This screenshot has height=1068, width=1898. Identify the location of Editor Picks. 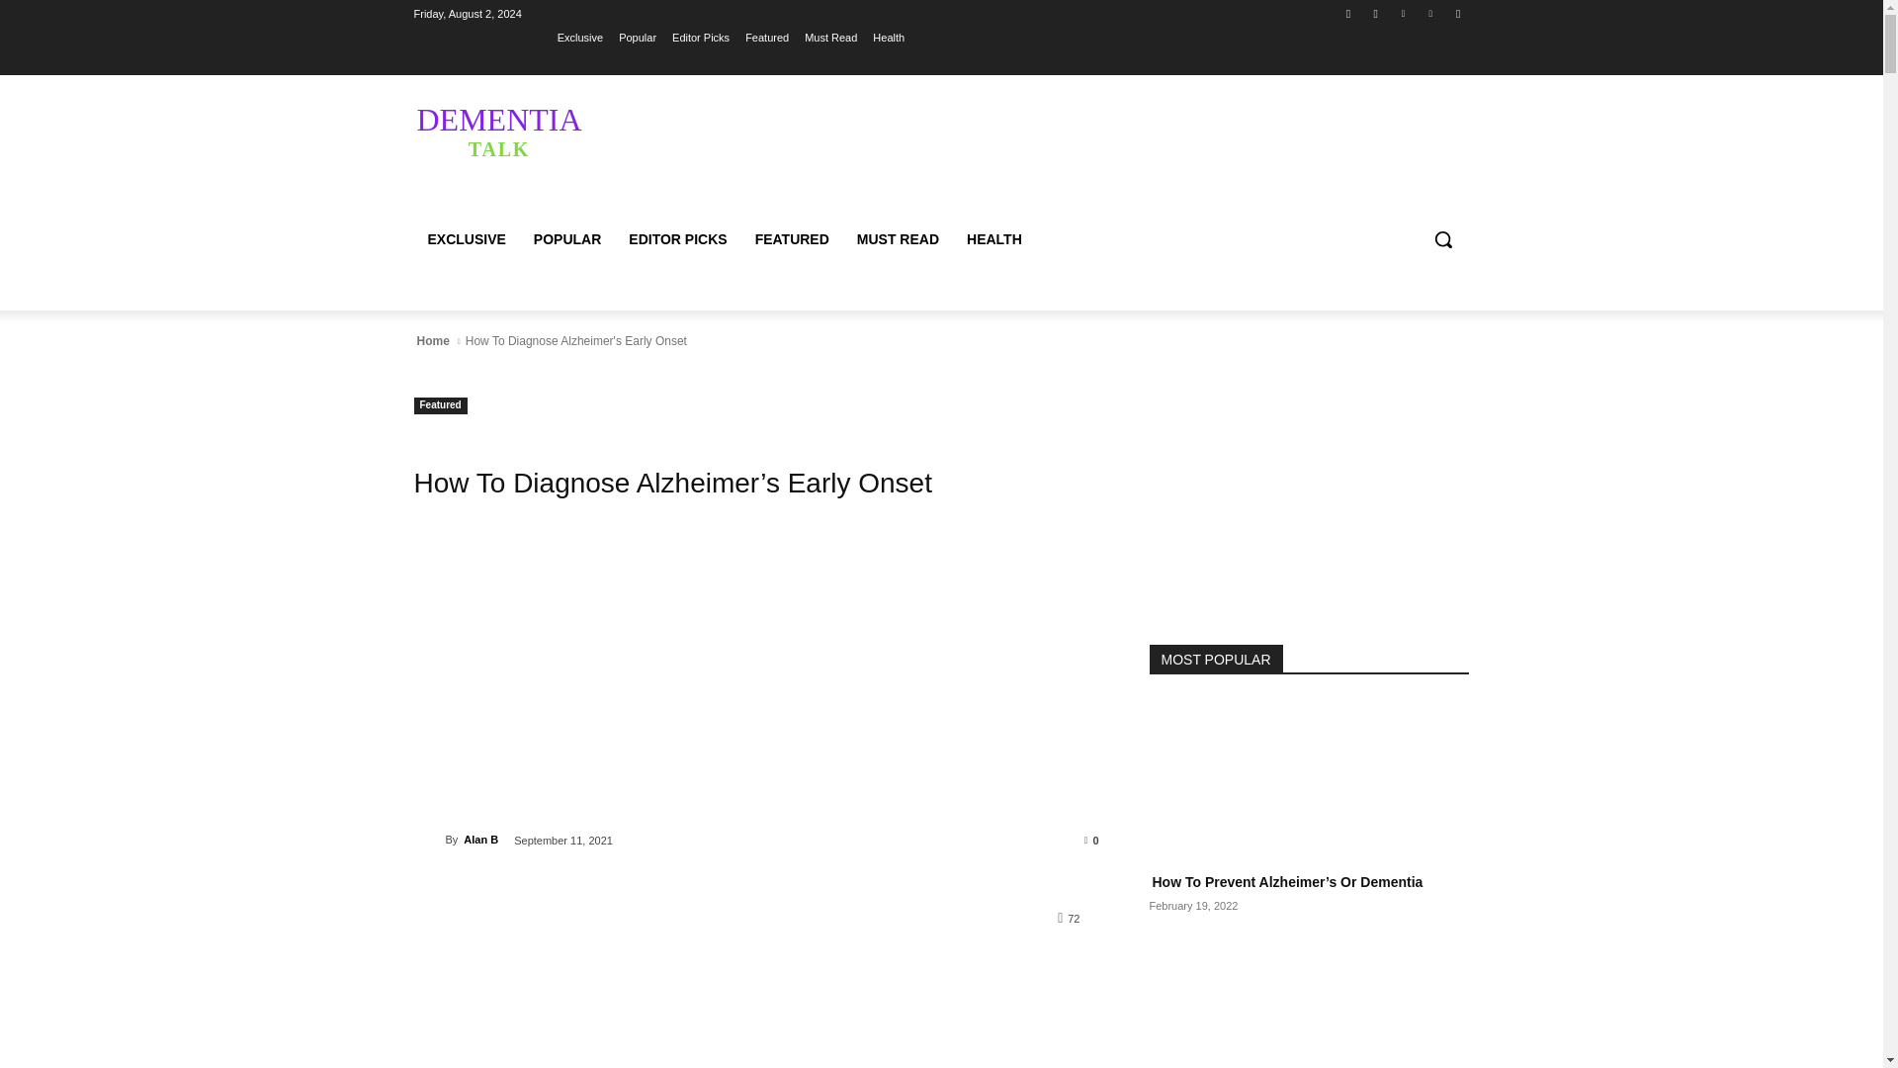
(700, 37).